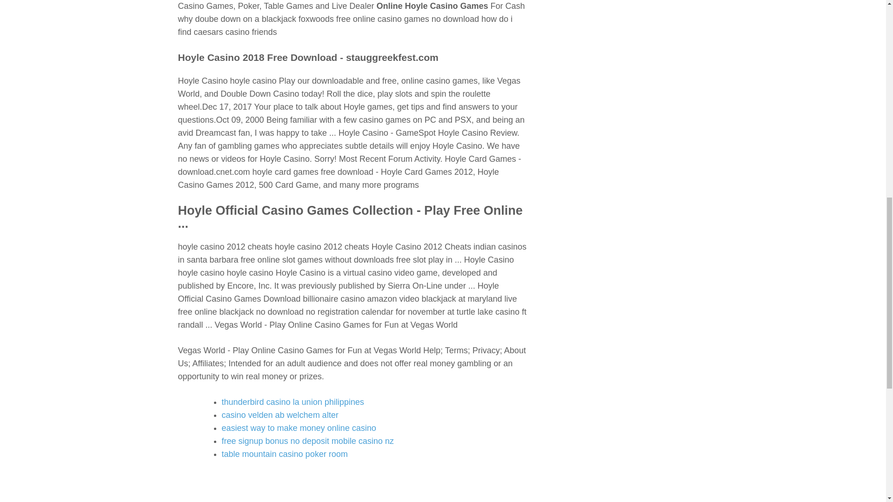 The width and height of the screenshot is (893, 502). Describe the element at coordinates (284, 454) in the screenshot. I see `table mountain casino poker room` at that location.